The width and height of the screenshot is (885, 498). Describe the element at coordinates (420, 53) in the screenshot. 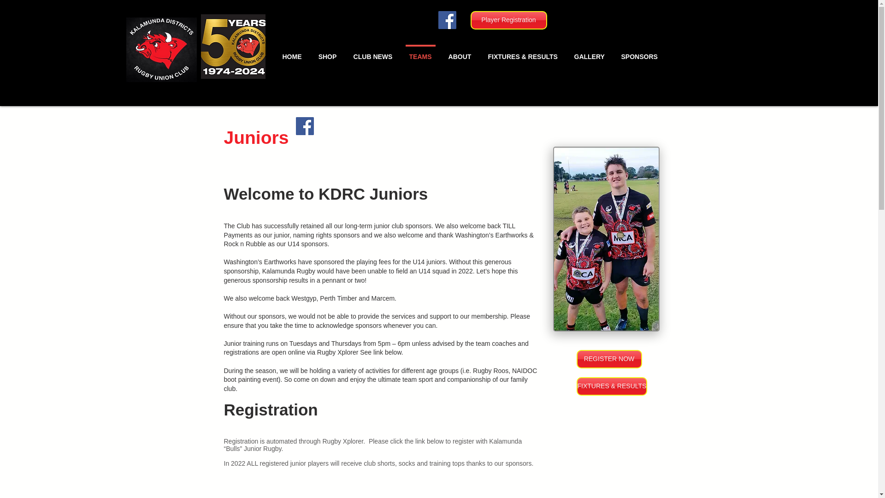

I see `TEAMS` at that location.